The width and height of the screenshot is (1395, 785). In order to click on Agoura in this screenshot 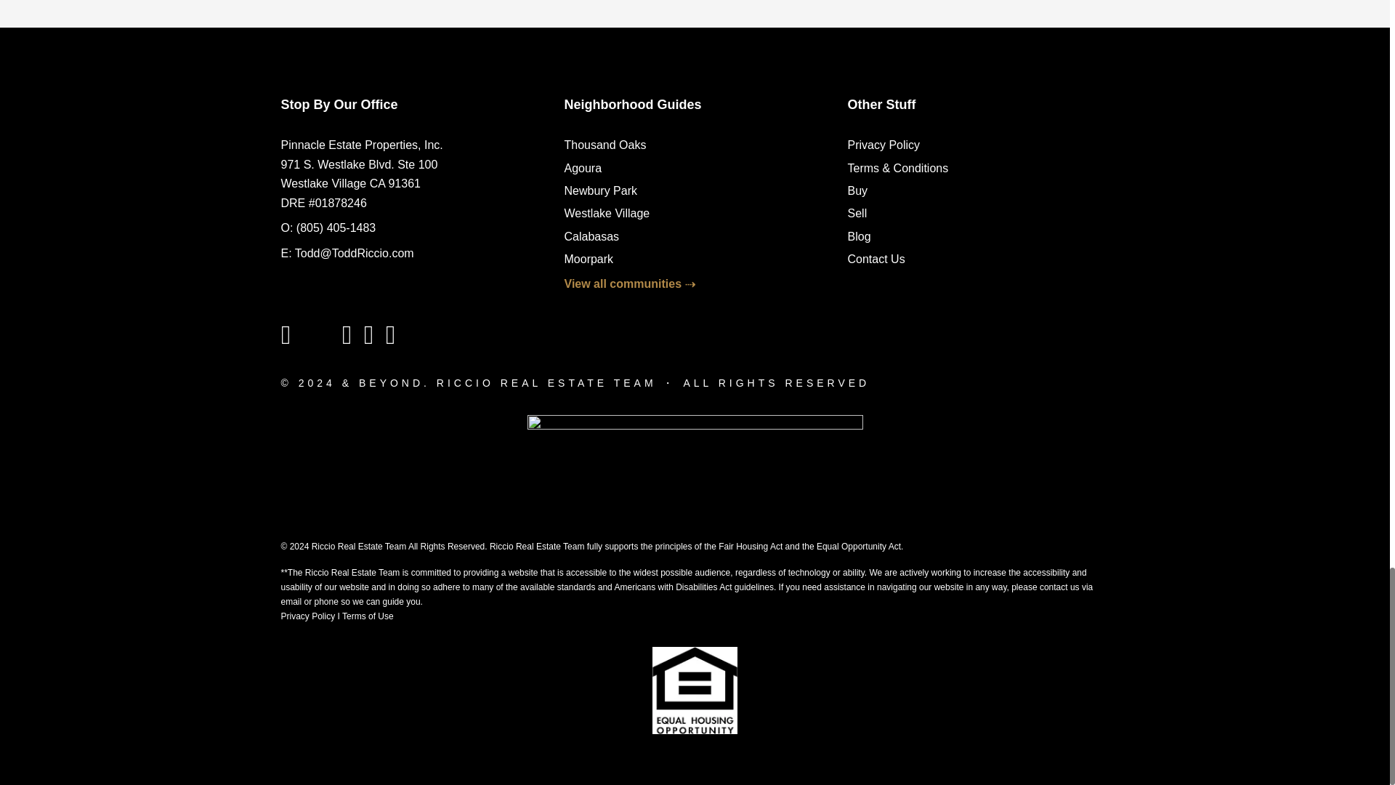, I will do `click(582, 167)`.